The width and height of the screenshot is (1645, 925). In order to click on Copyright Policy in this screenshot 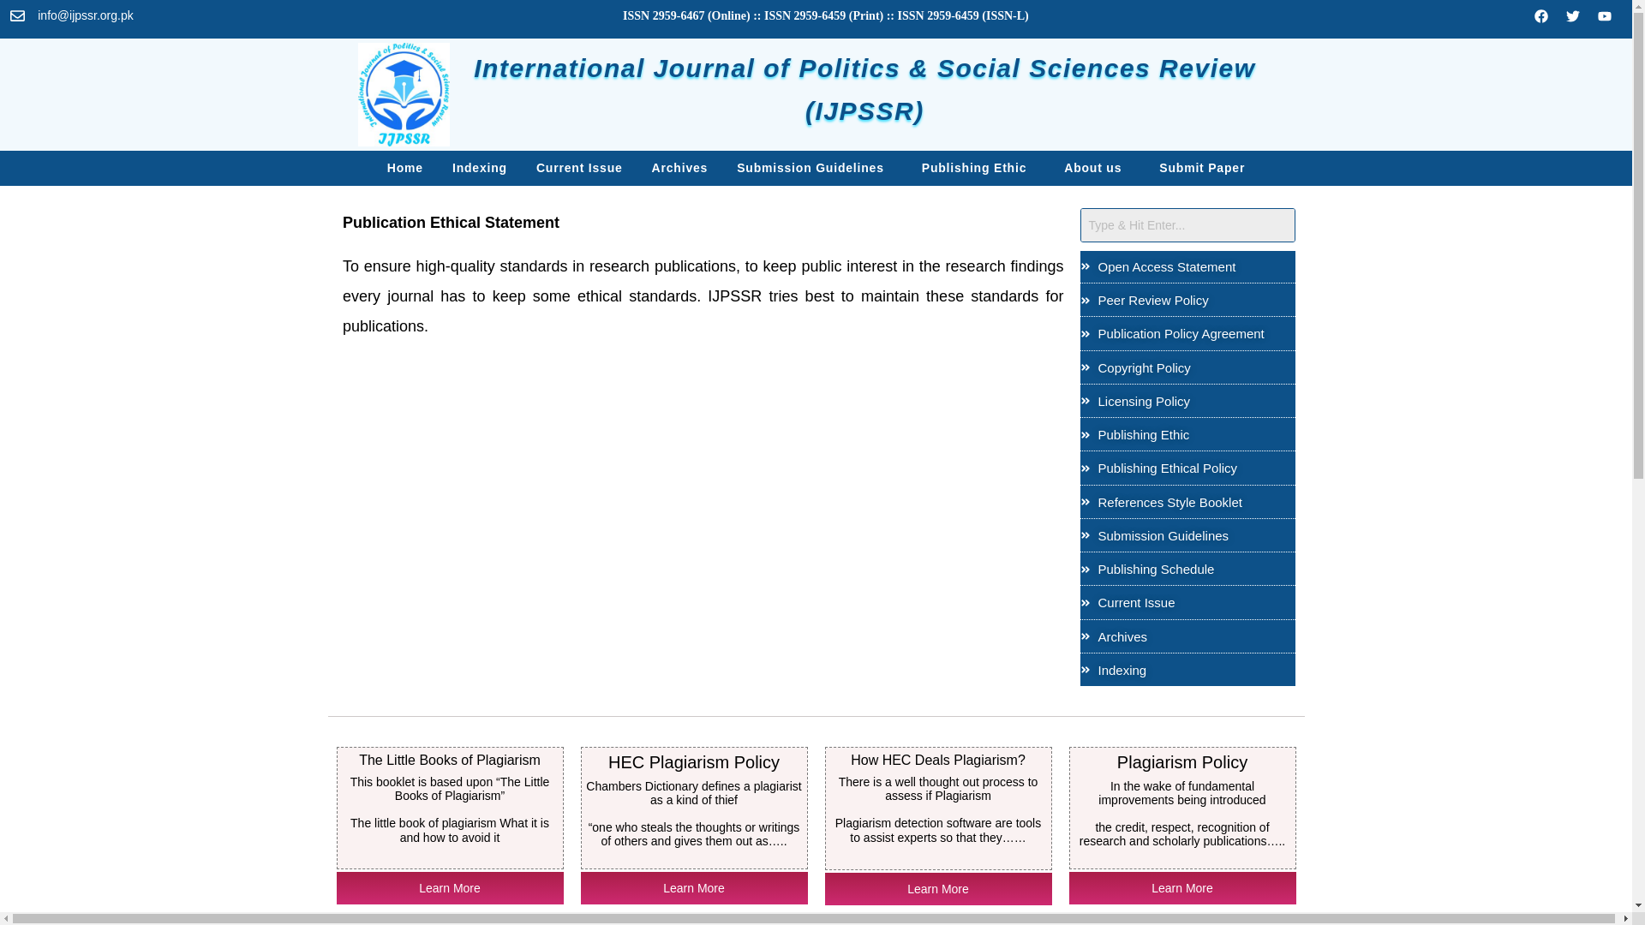, I will do `click(1187, 368)`.